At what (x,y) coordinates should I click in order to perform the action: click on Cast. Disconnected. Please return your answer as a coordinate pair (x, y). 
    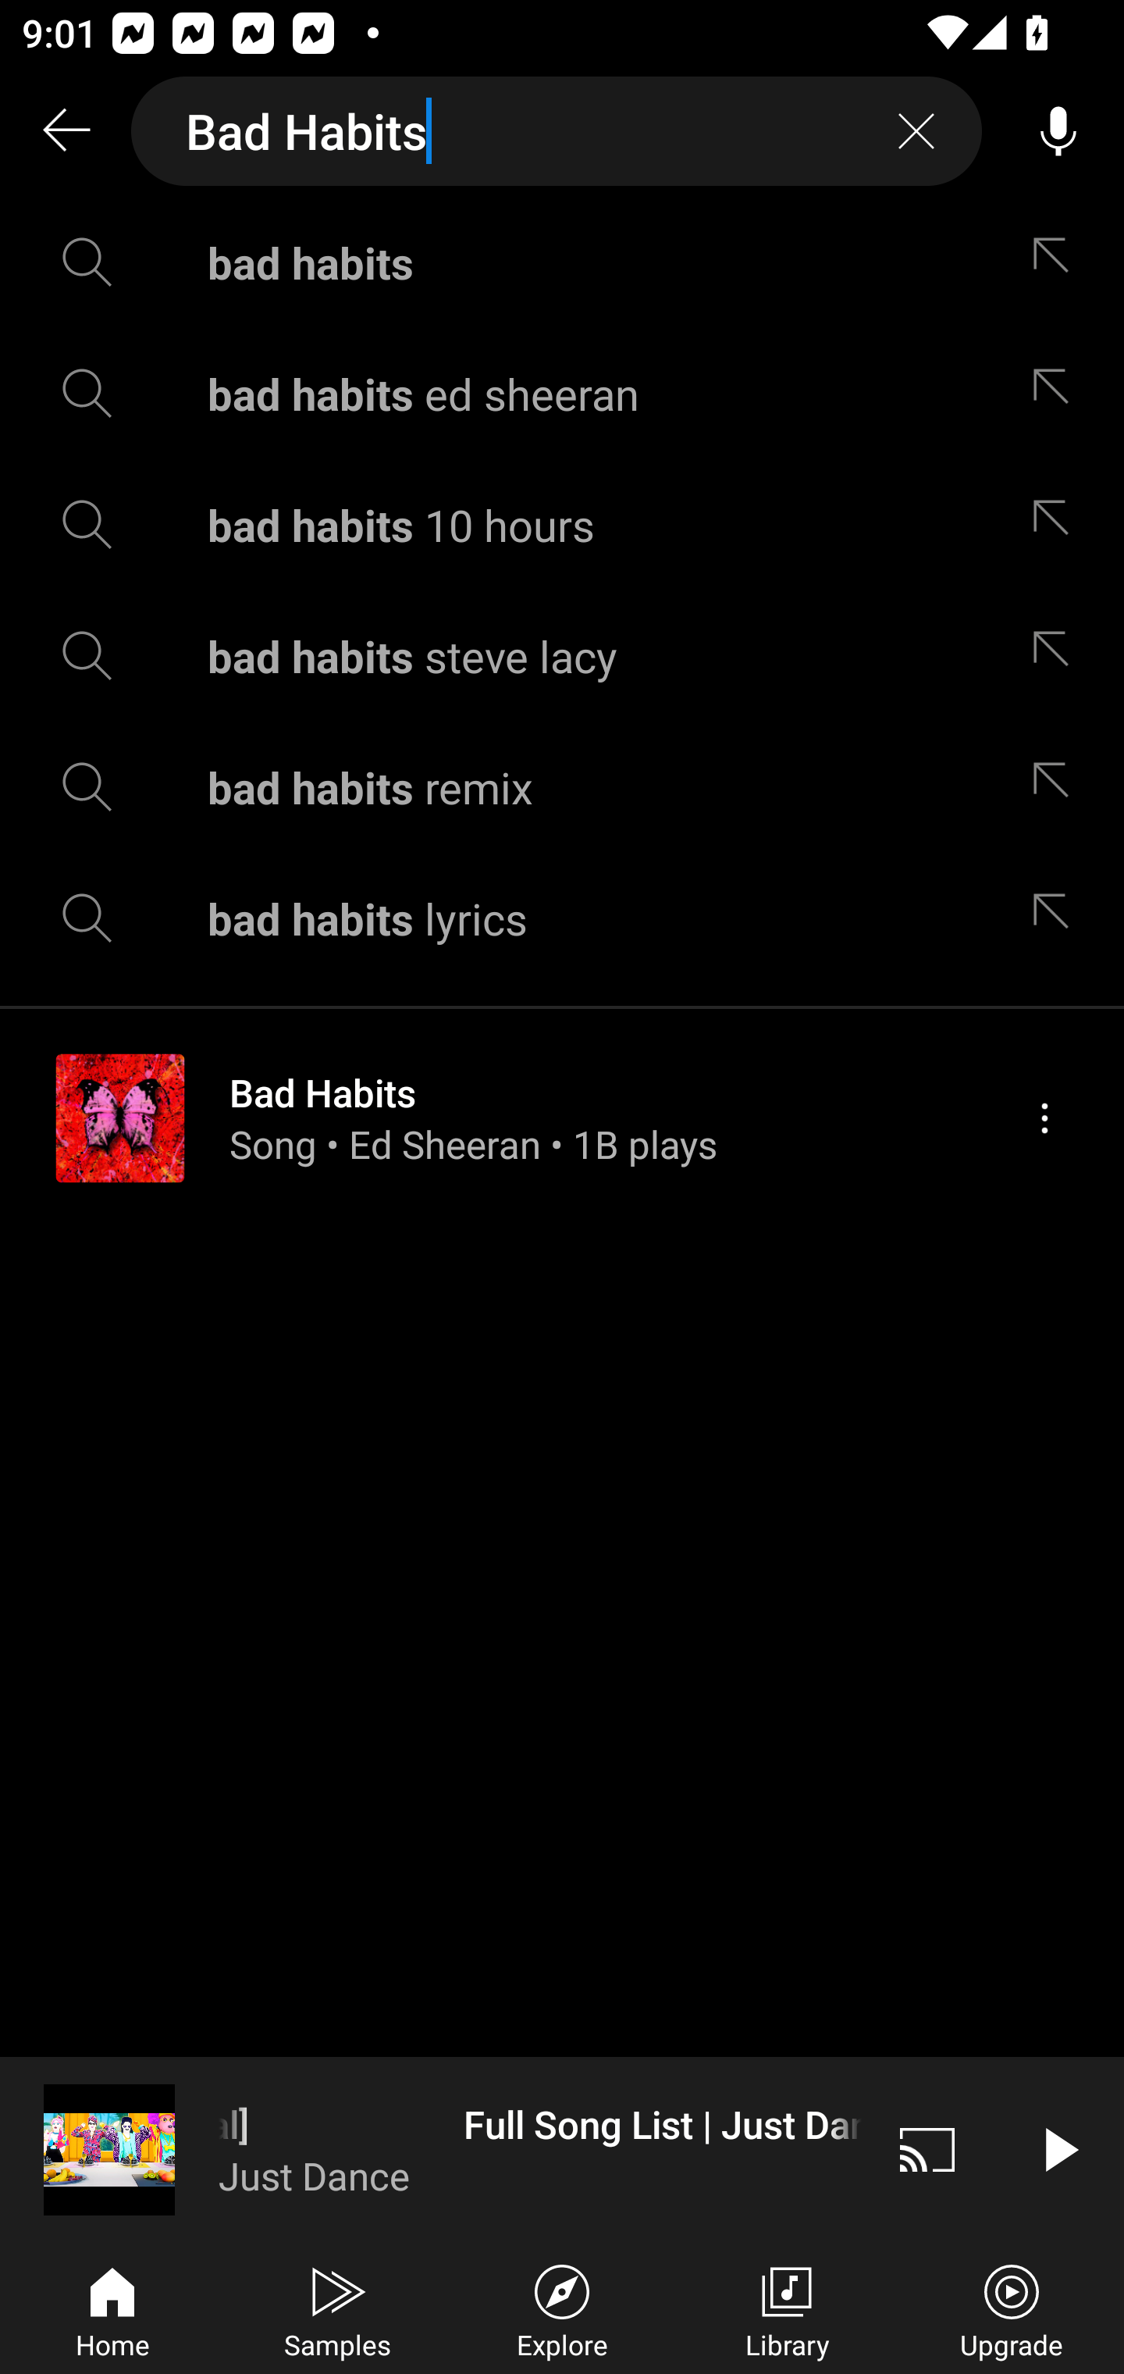
    Looking at the image, I should click on (927, 2149).